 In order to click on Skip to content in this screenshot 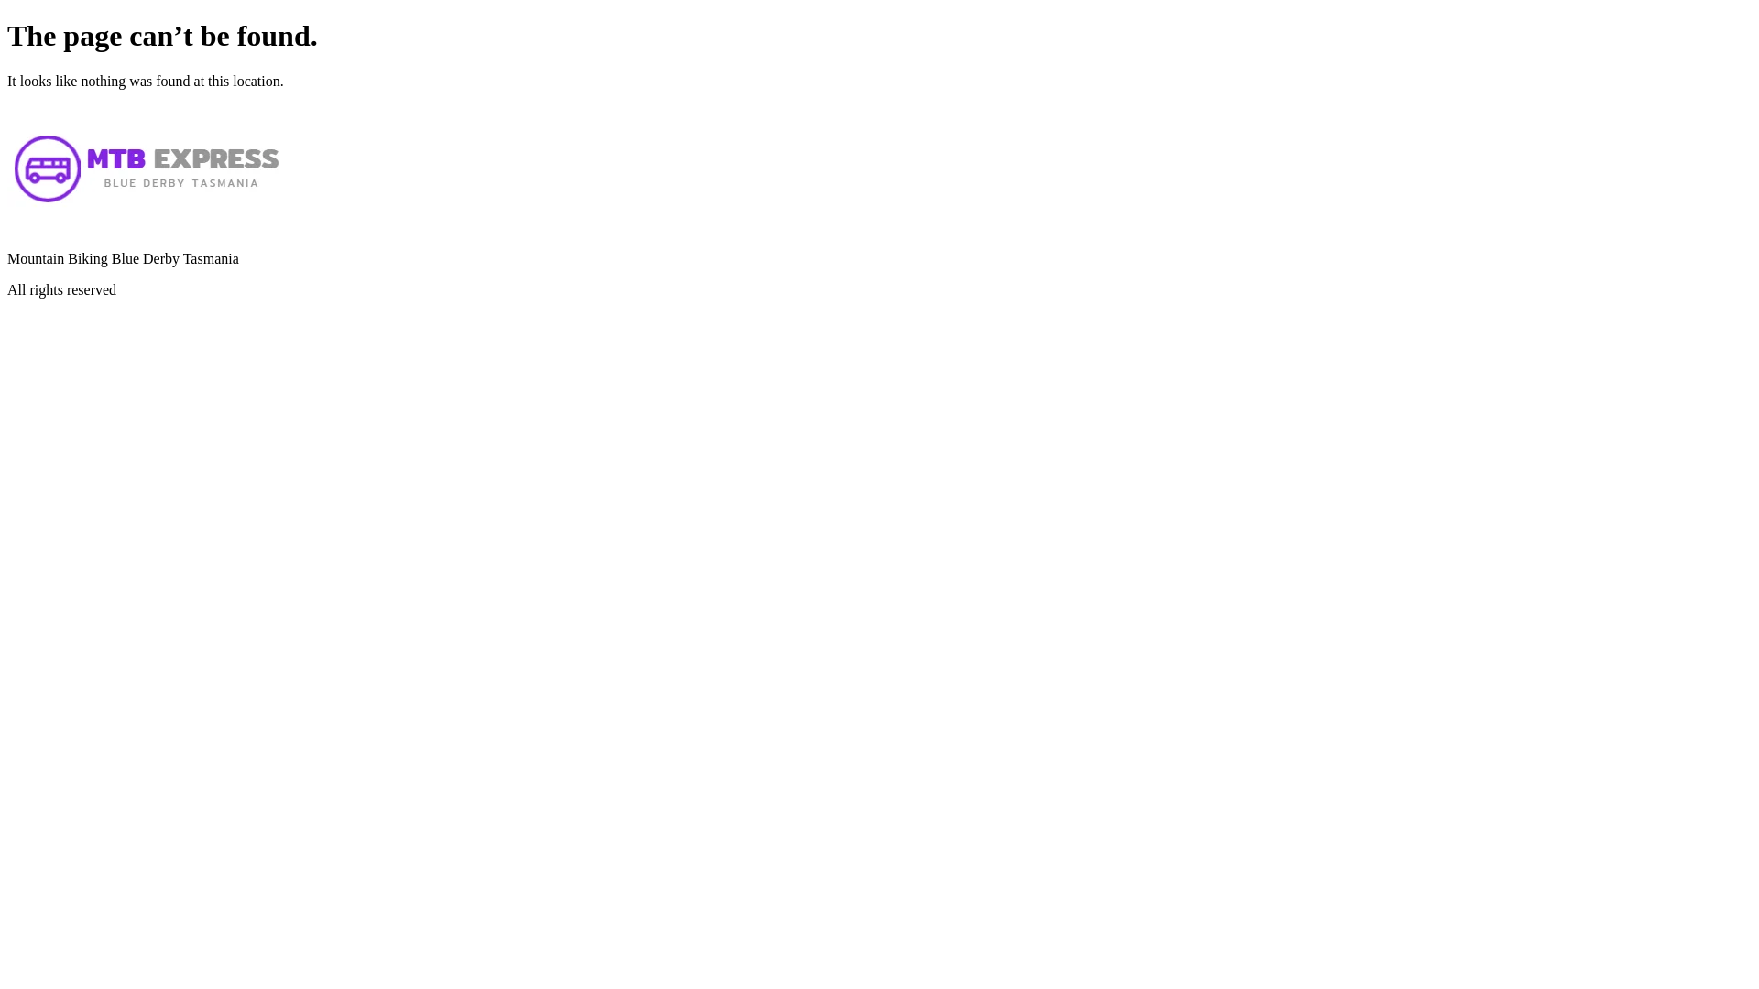, I will do `click(7, 18)`.